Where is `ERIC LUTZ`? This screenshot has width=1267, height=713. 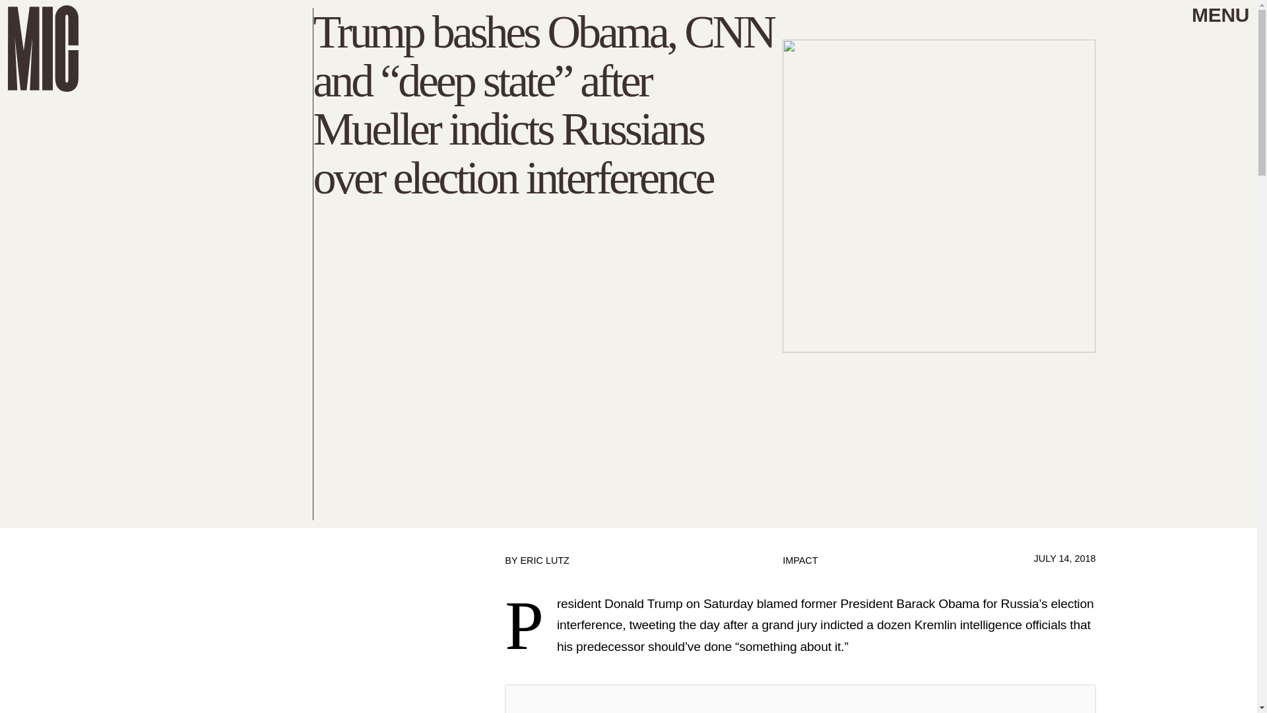 ERIC LUTZ is located at coordinates (544, 560).